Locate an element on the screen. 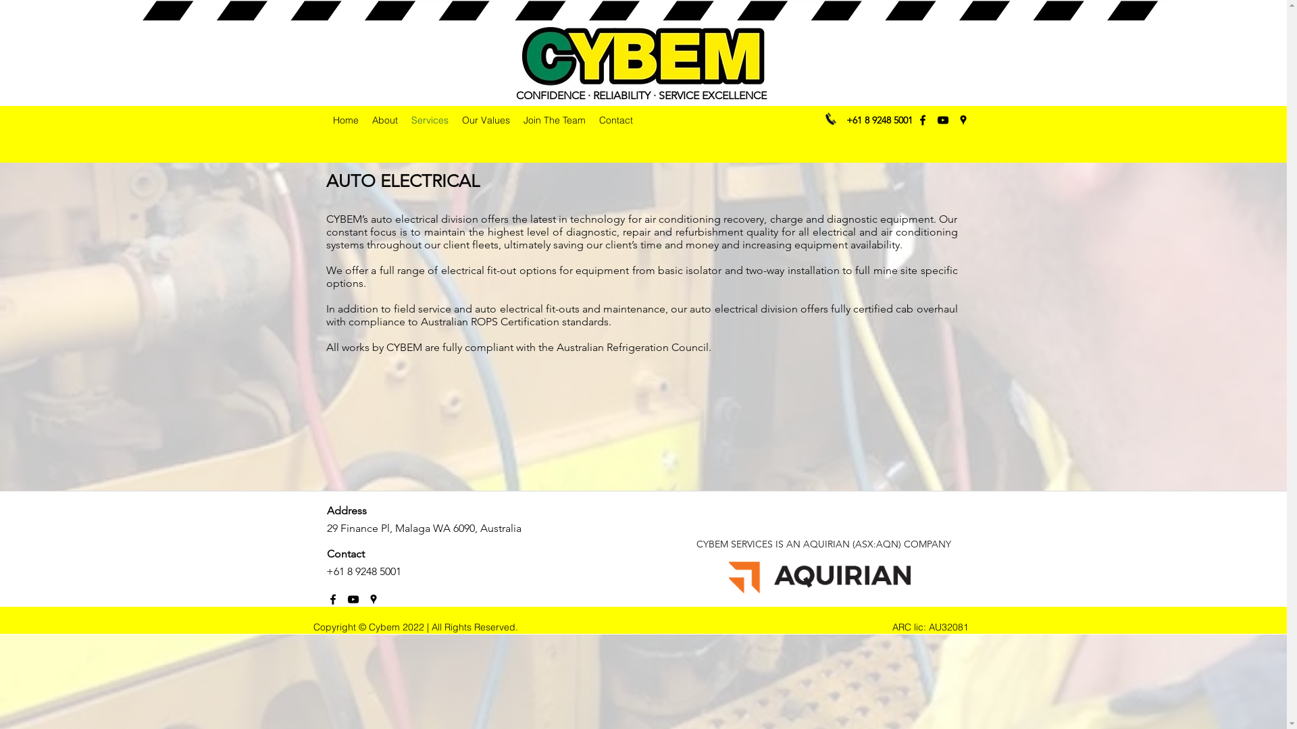  Home is located at coordinates (345, 120).